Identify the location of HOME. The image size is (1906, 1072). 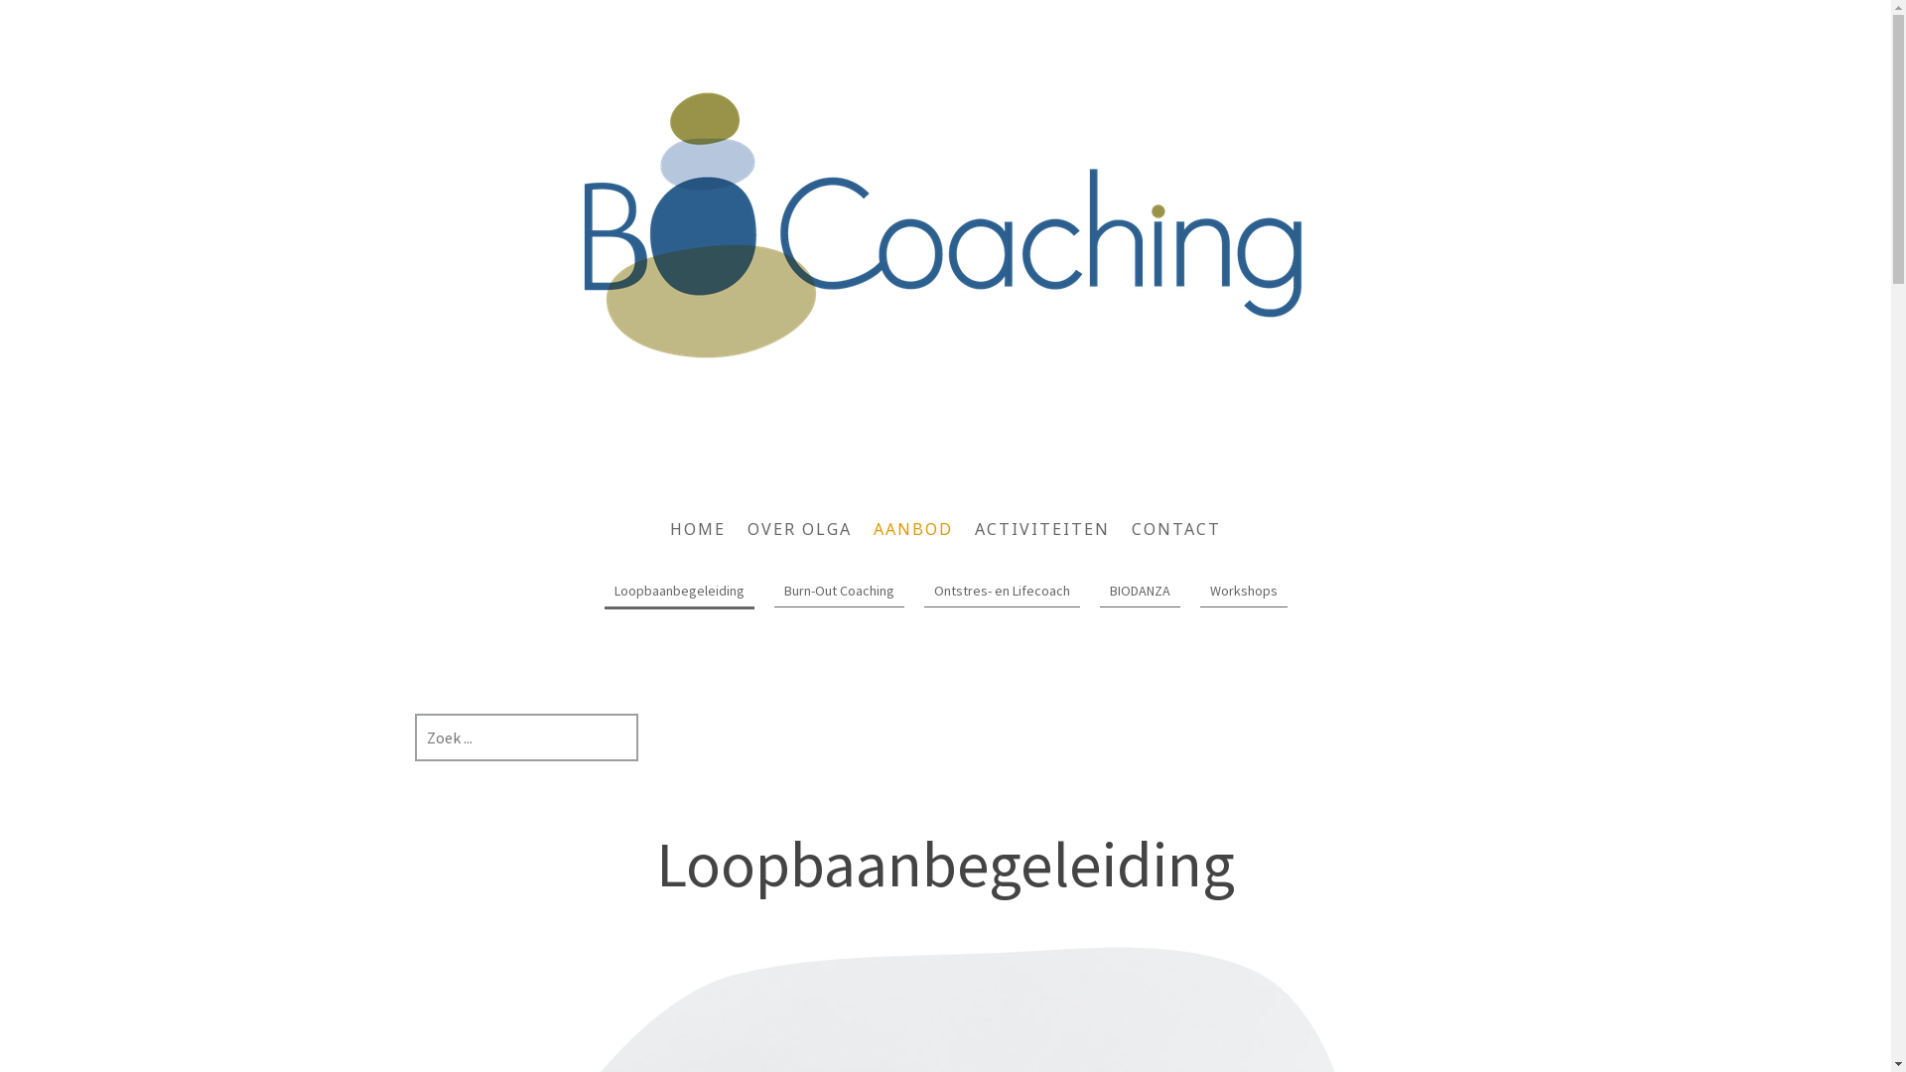
(698, 529).